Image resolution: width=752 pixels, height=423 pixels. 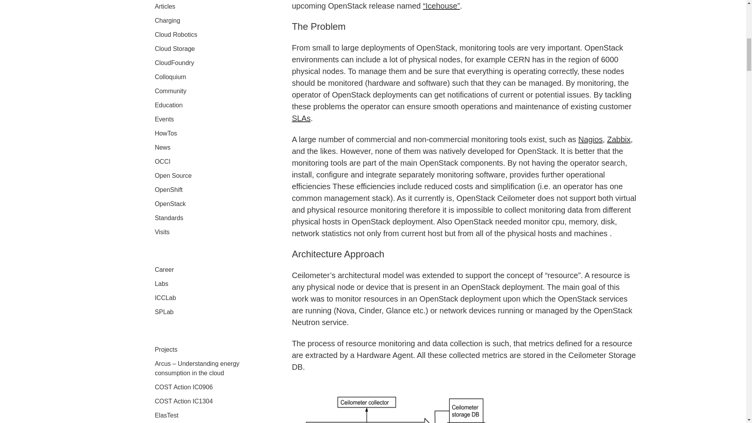 I want to click on Standards, so click(x=169, y=218).